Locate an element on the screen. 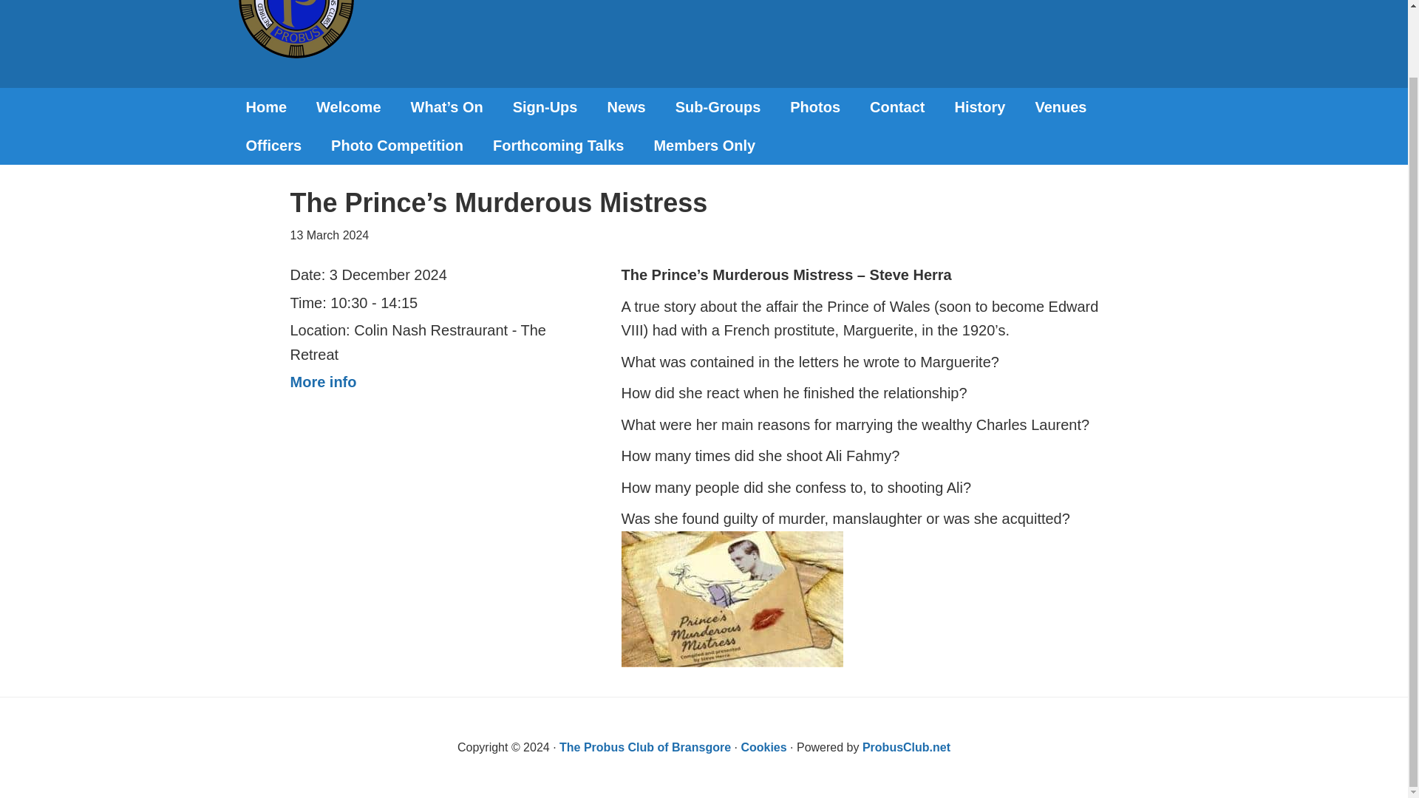 The width and height of the screenshot is (1419, 798). Cookies is located at coordinates (763, 747).